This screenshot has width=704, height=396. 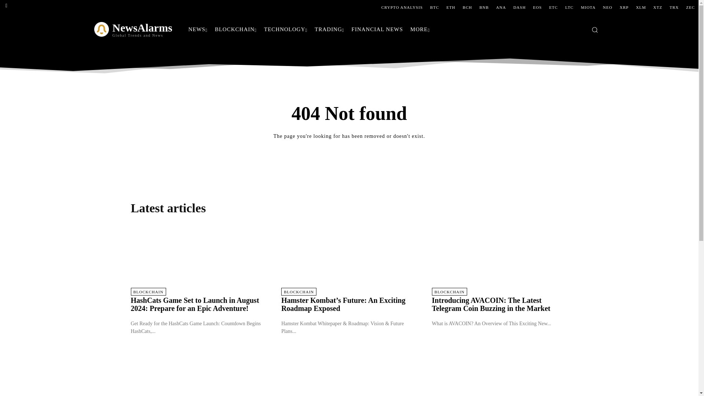 What do you see at coordinates (501, 7) in the screenshot?
I see `ANA` at bounding box center [501, 7].